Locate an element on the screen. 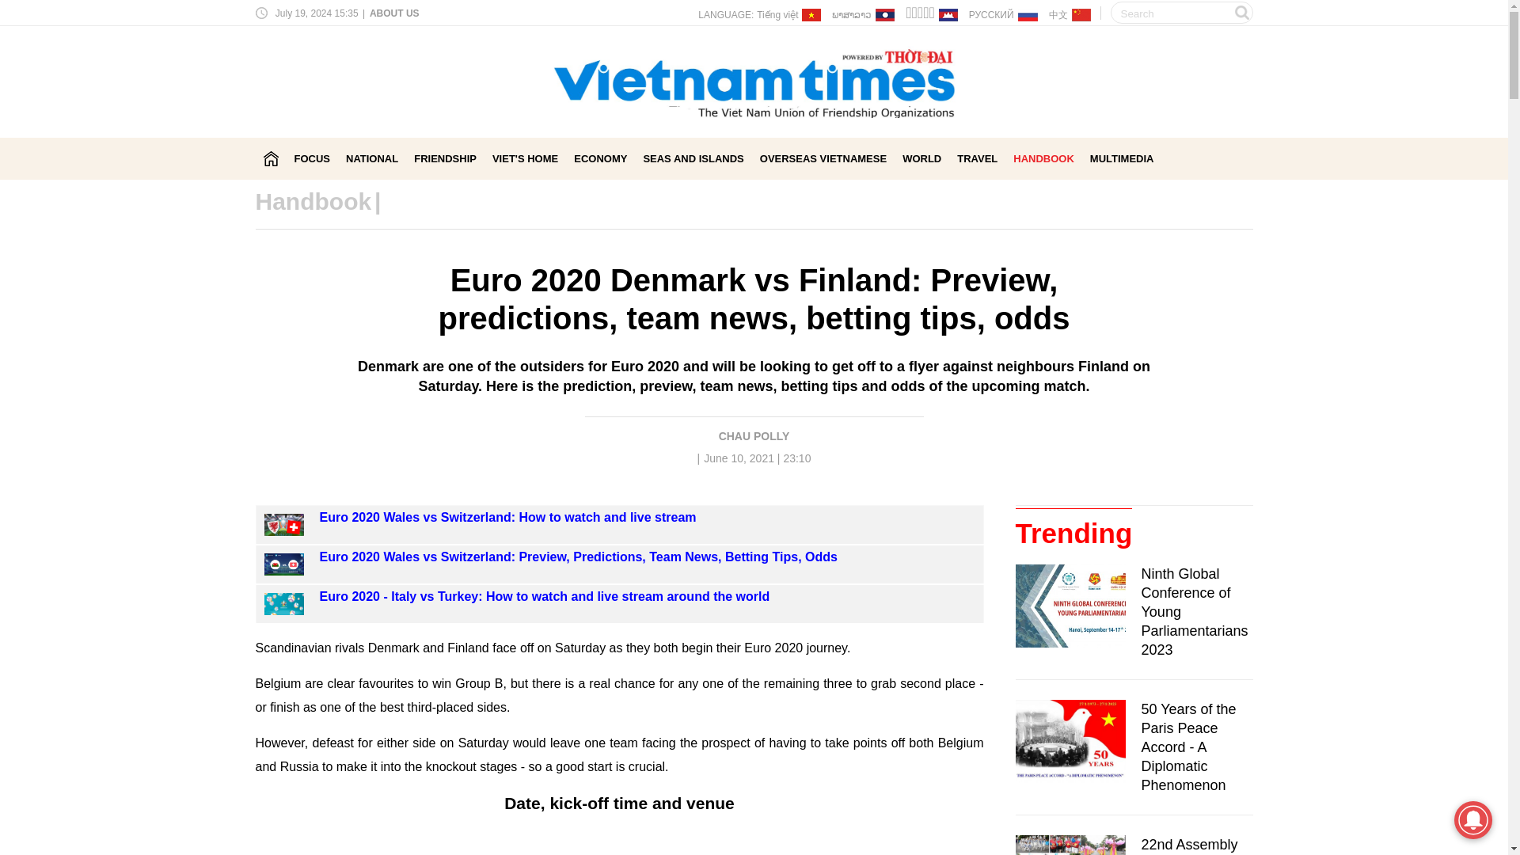  TRAVEL is located at coordinates (977, 158).